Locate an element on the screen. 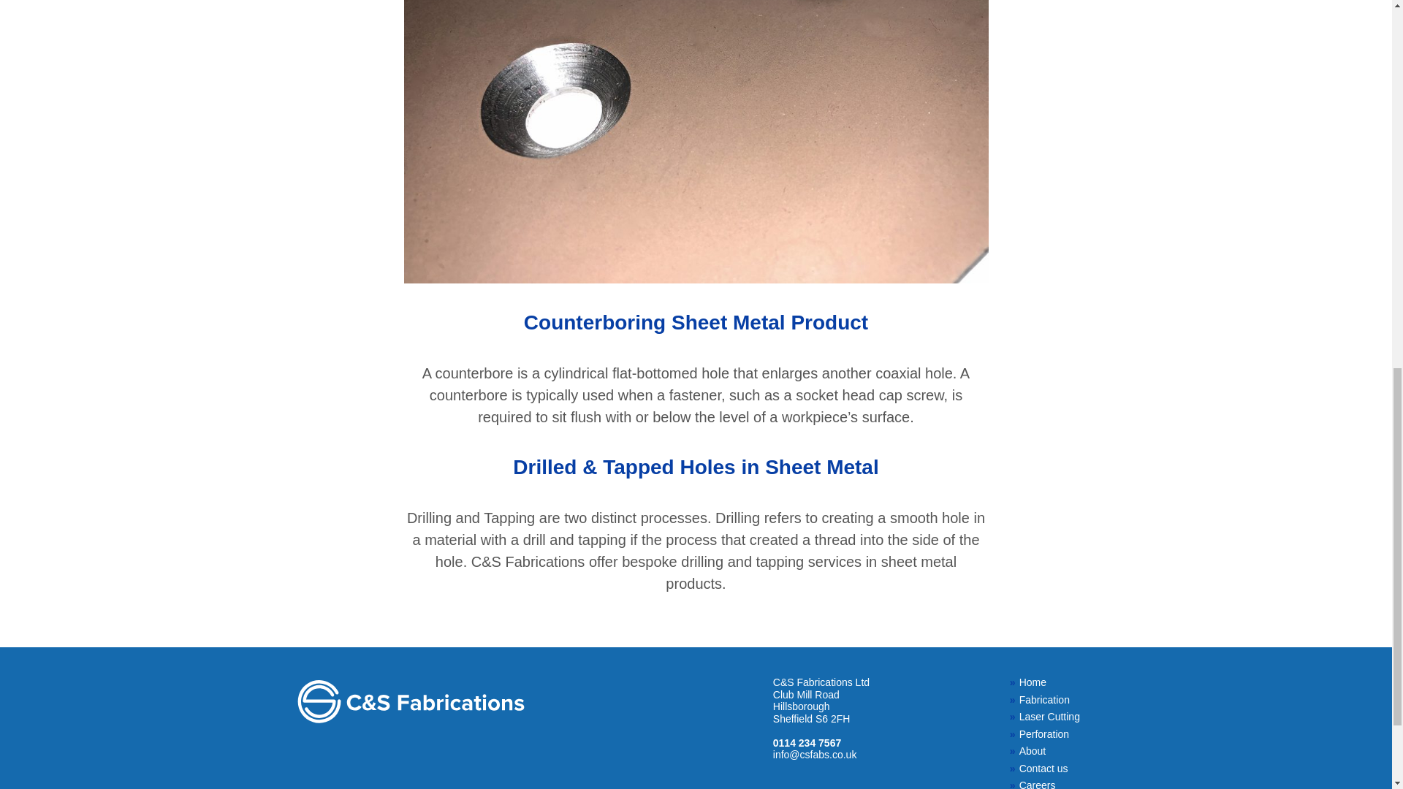  Laser Cutting is located at coordinates (1048, 717).